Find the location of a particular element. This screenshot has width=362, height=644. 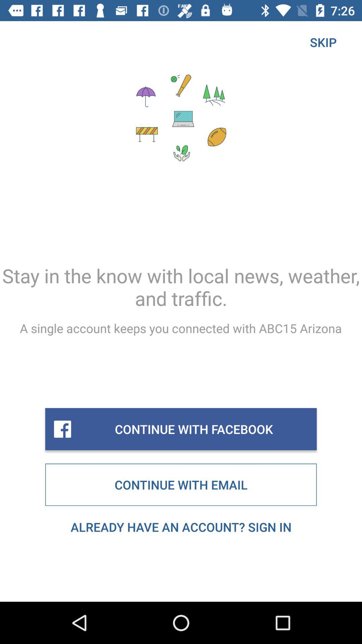

open item at the top right corner is located at coordinates (323, 42).